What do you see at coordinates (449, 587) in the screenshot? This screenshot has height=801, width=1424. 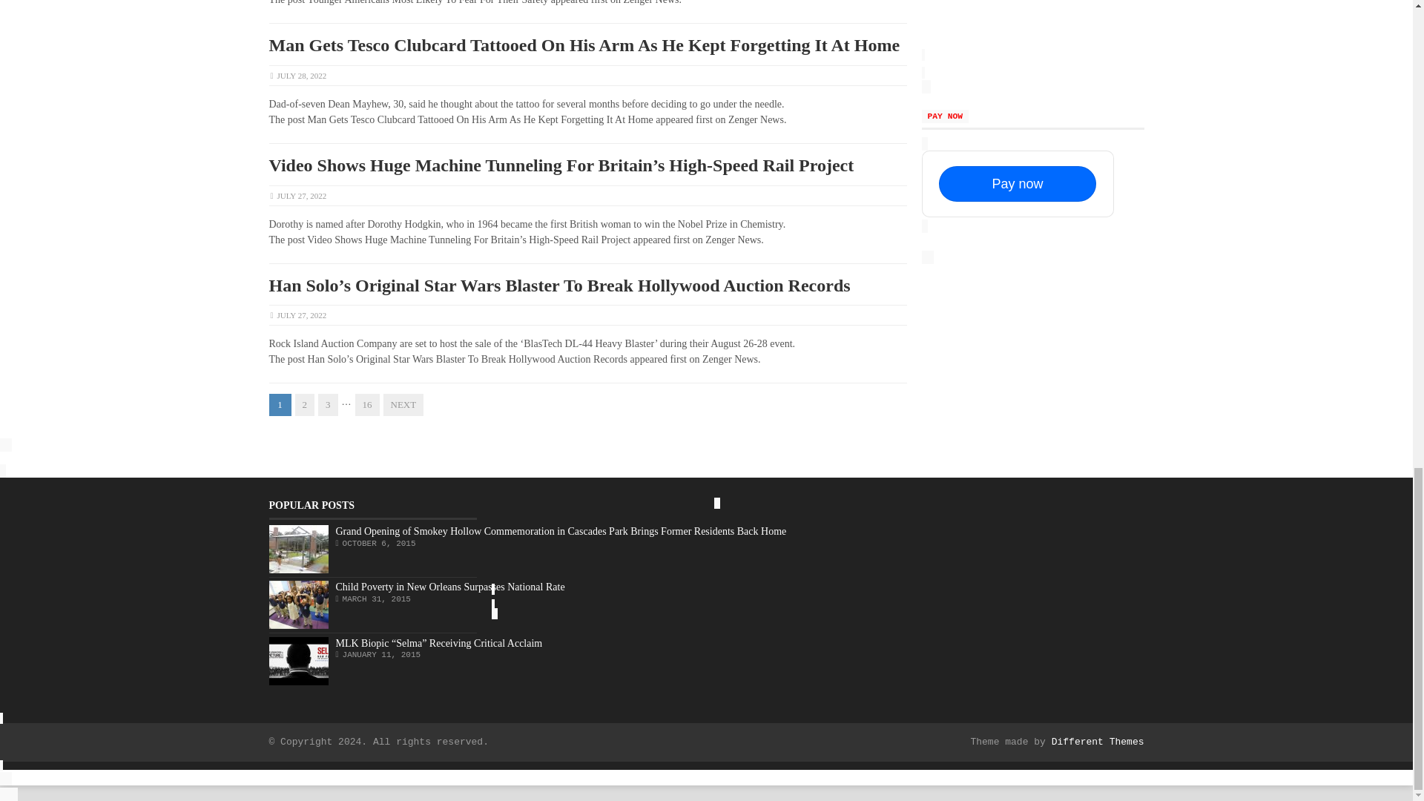 I see `Child Poverty in New Orleans Surpasses National Rate` at bounding box center [449, 587].